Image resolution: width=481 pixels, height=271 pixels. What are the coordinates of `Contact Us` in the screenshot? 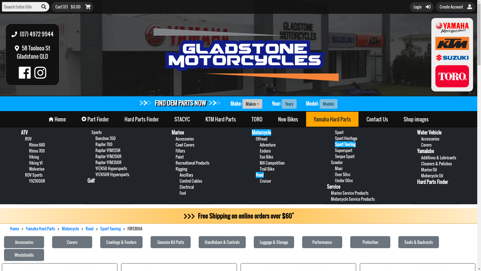 It's located at (377, 119).